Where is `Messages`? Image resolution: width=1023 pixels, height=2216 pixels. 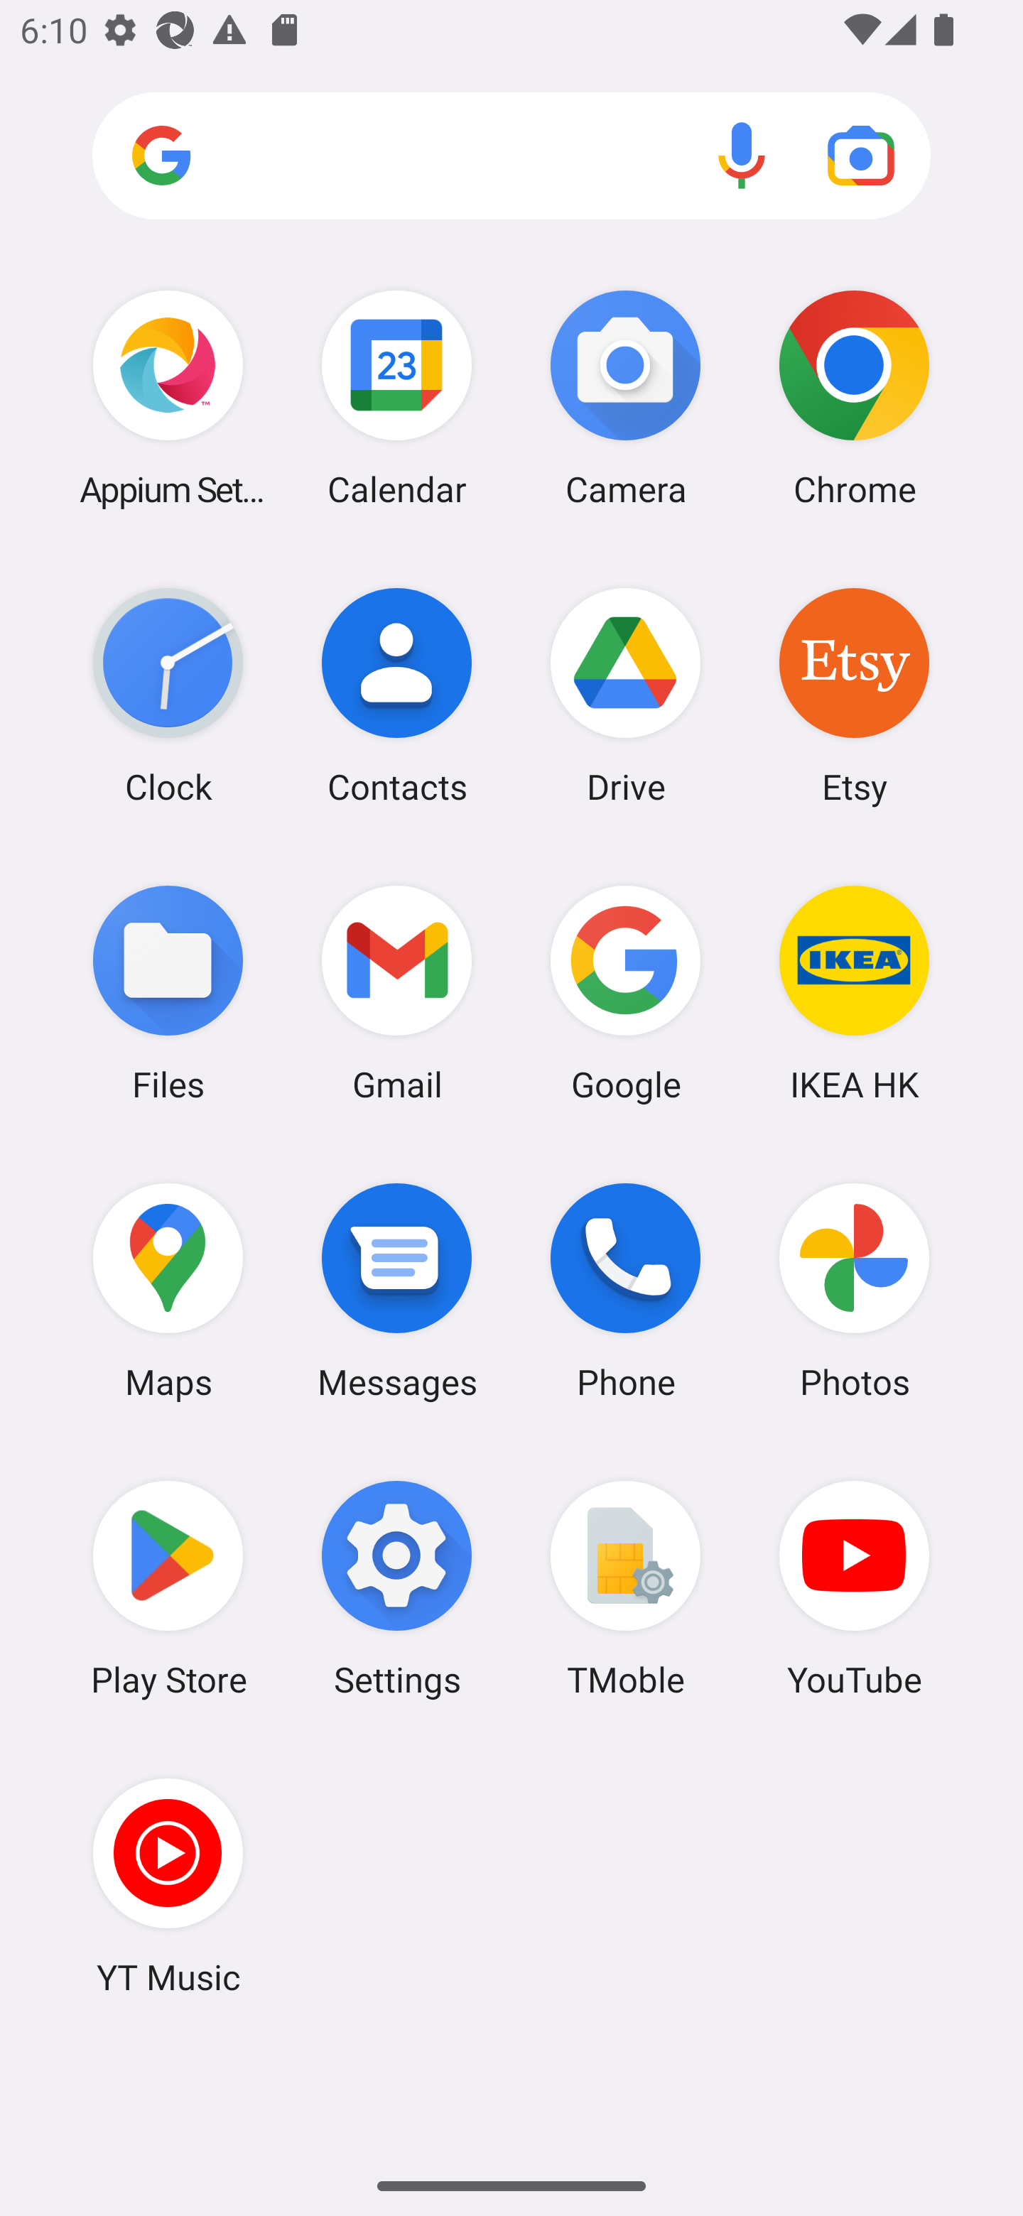
Messages is located at coordinates (396, 1291).